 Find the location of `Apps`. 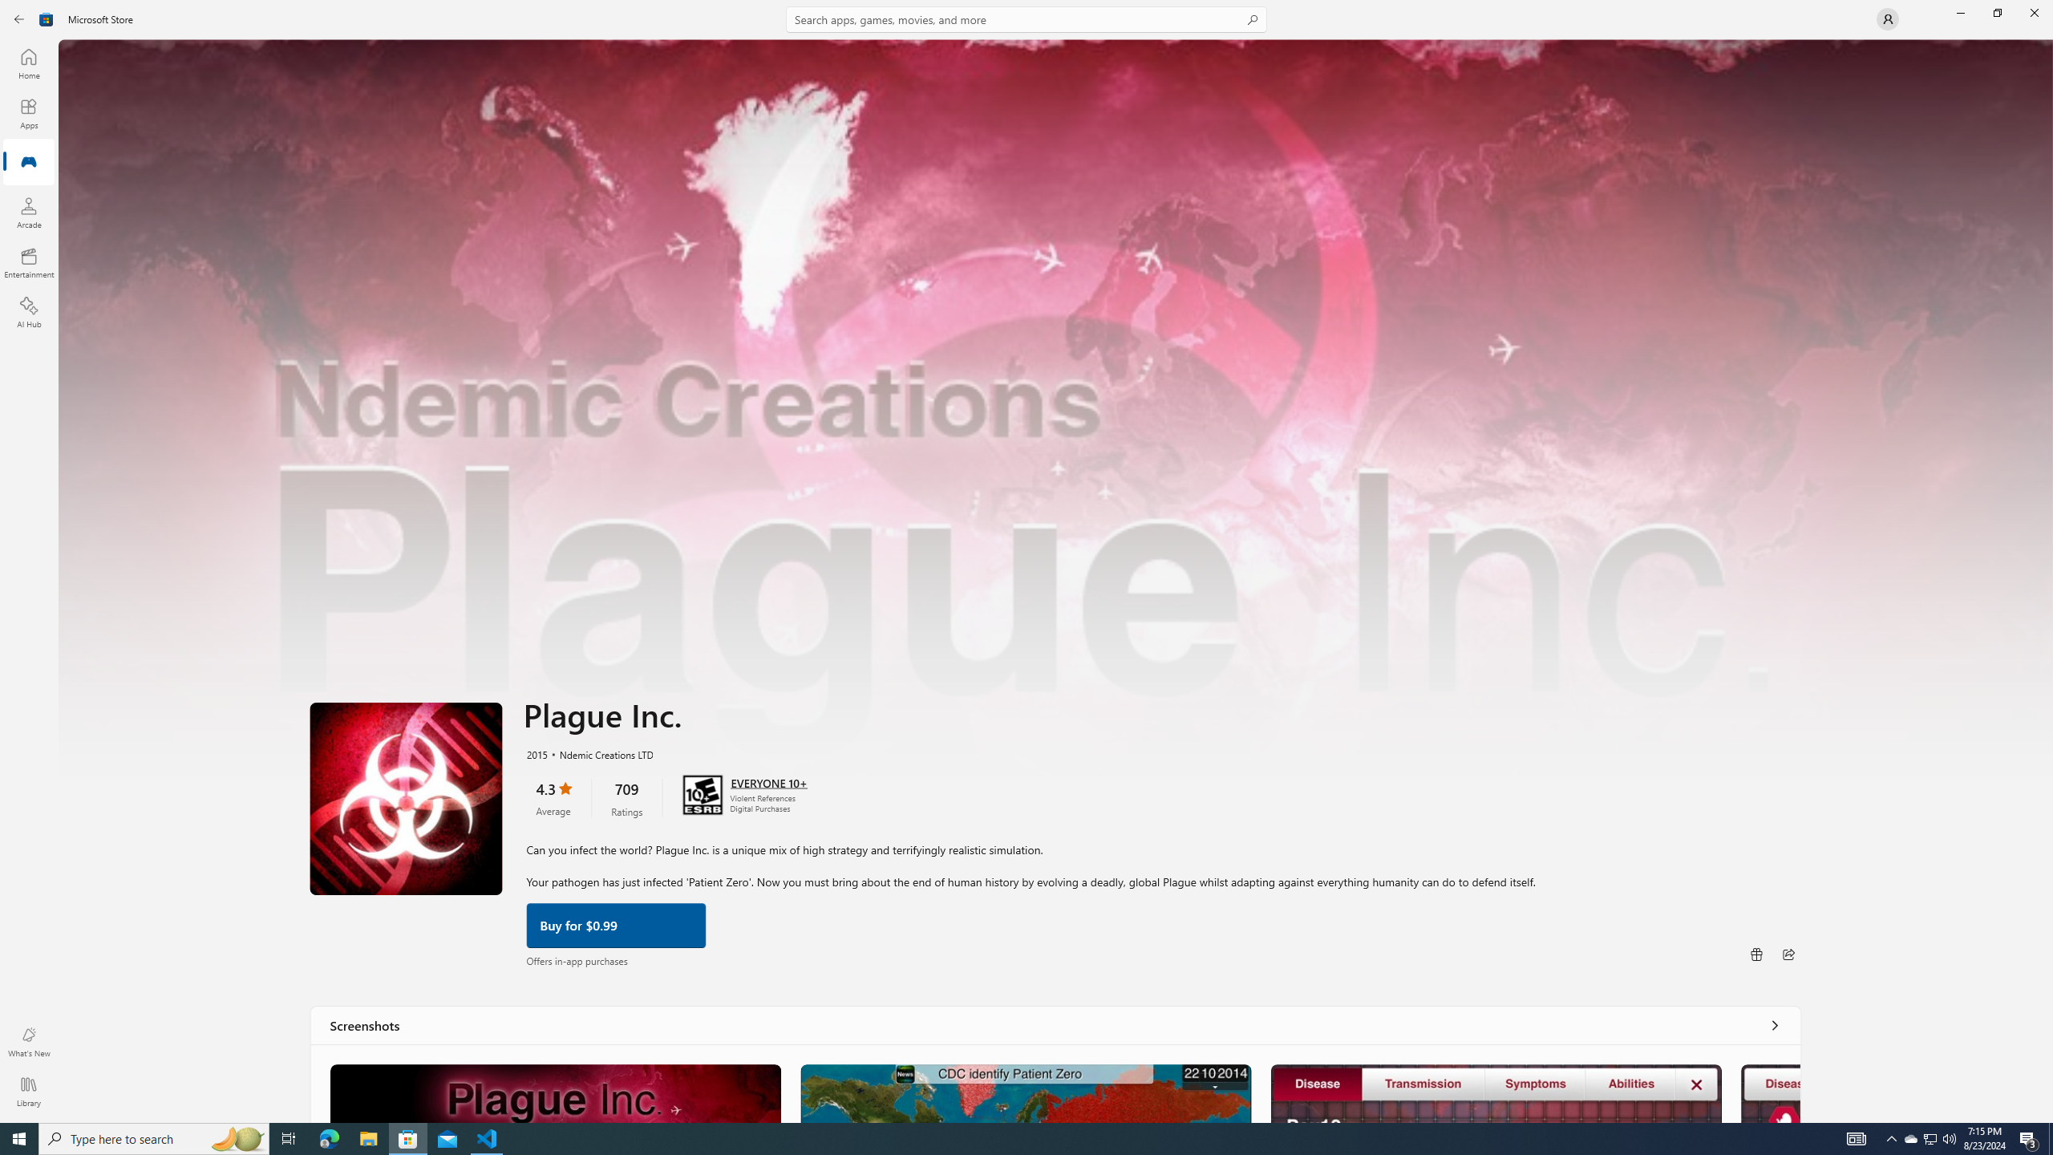

Apps is located at coordinates (29, 113).